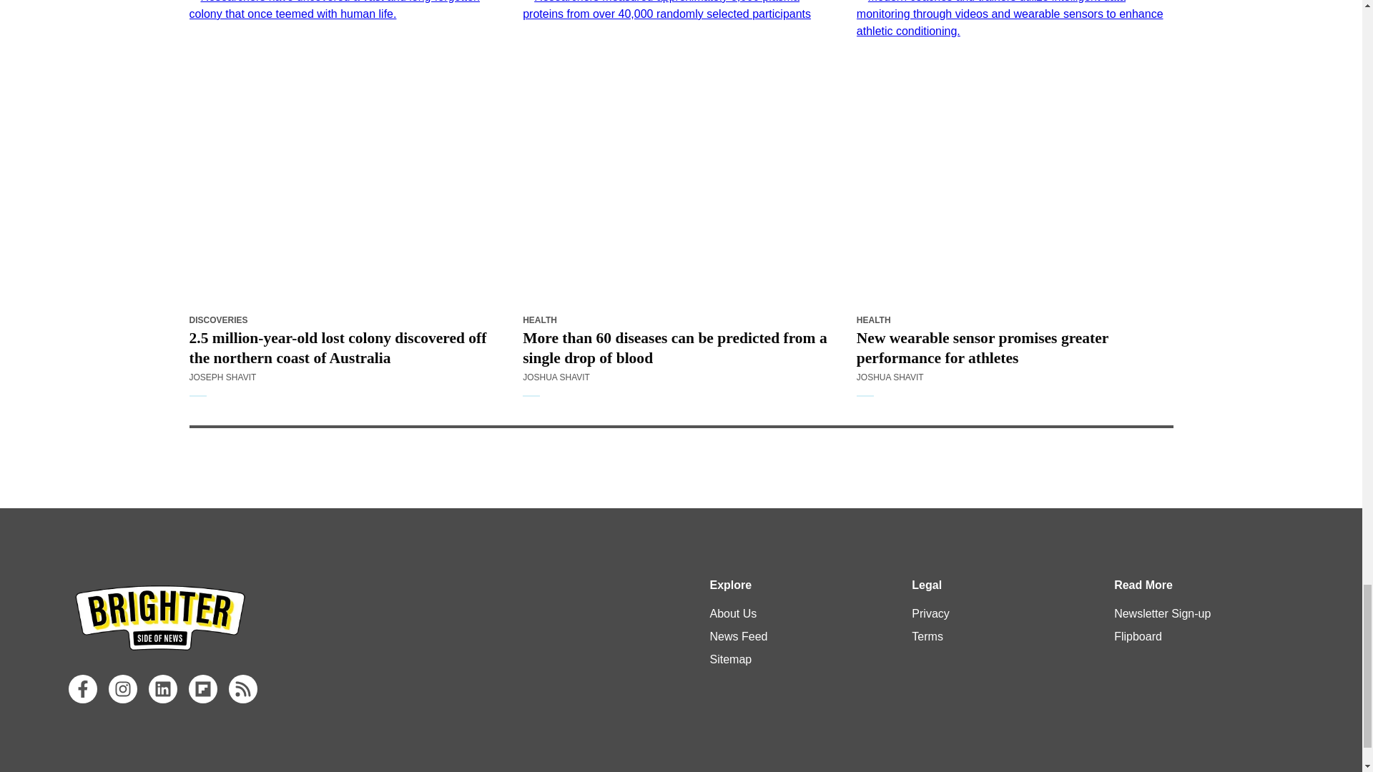  What do you see at coordinates (243, 688) in the screenshot?
I see `Rss` at bounding box center [243, 688].